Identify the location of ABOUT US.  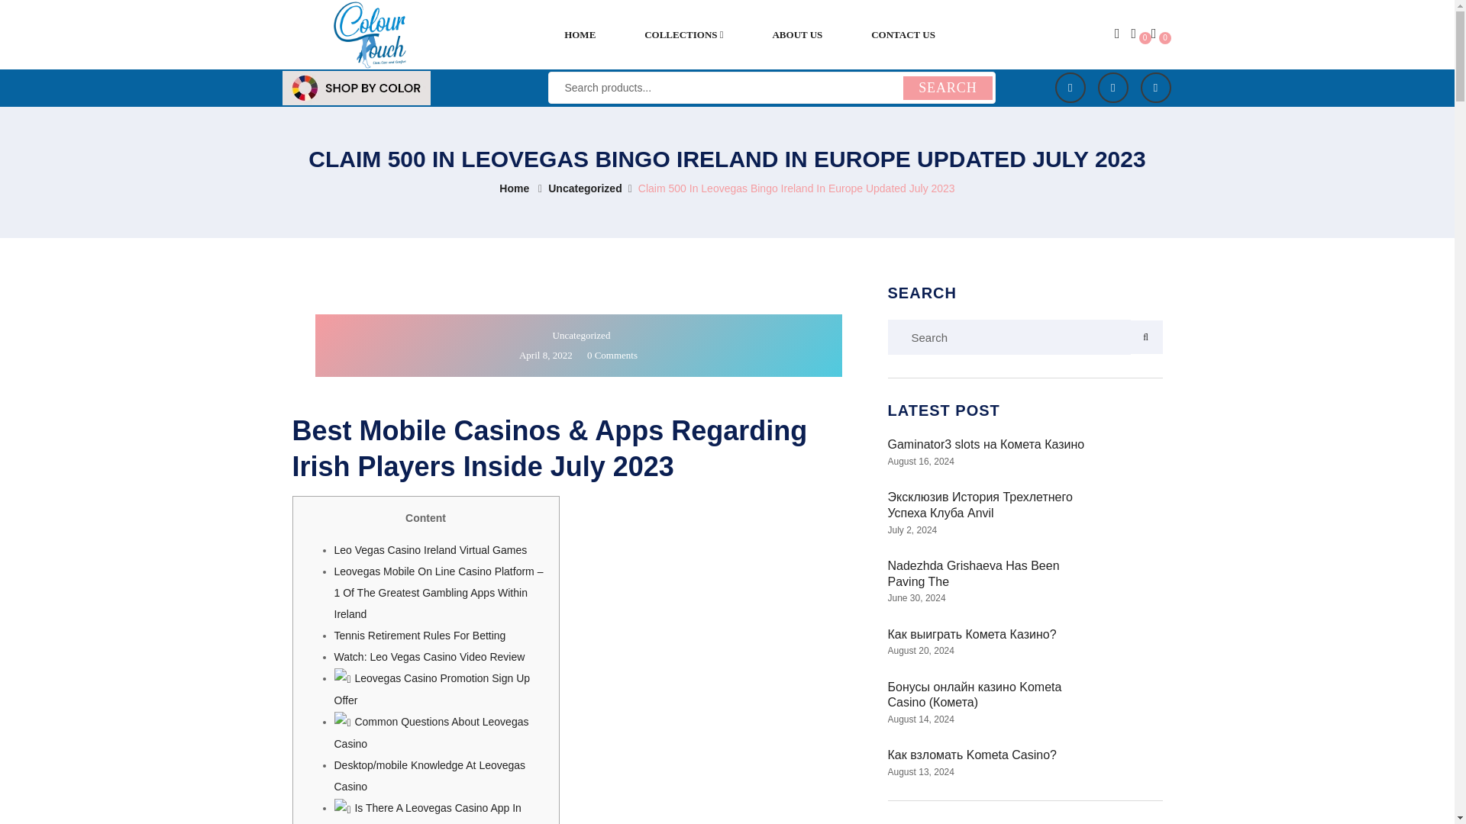
(797, 35).